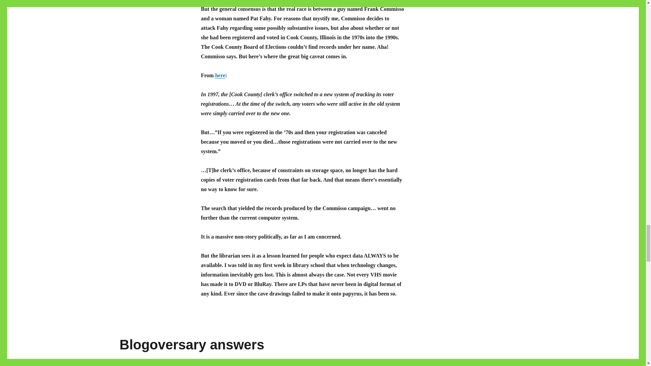 The width and height of the screenshot is (651, 366). I want to click on Blogoversary answers, so click(192, 344).